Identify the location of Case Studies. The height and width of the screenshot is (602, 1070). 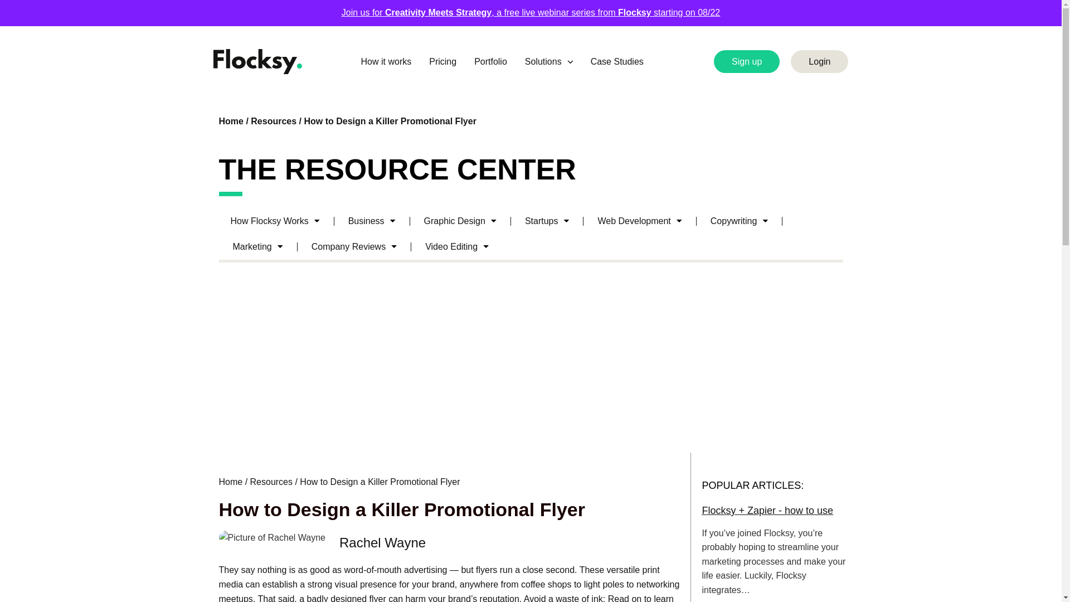
(617, 62).